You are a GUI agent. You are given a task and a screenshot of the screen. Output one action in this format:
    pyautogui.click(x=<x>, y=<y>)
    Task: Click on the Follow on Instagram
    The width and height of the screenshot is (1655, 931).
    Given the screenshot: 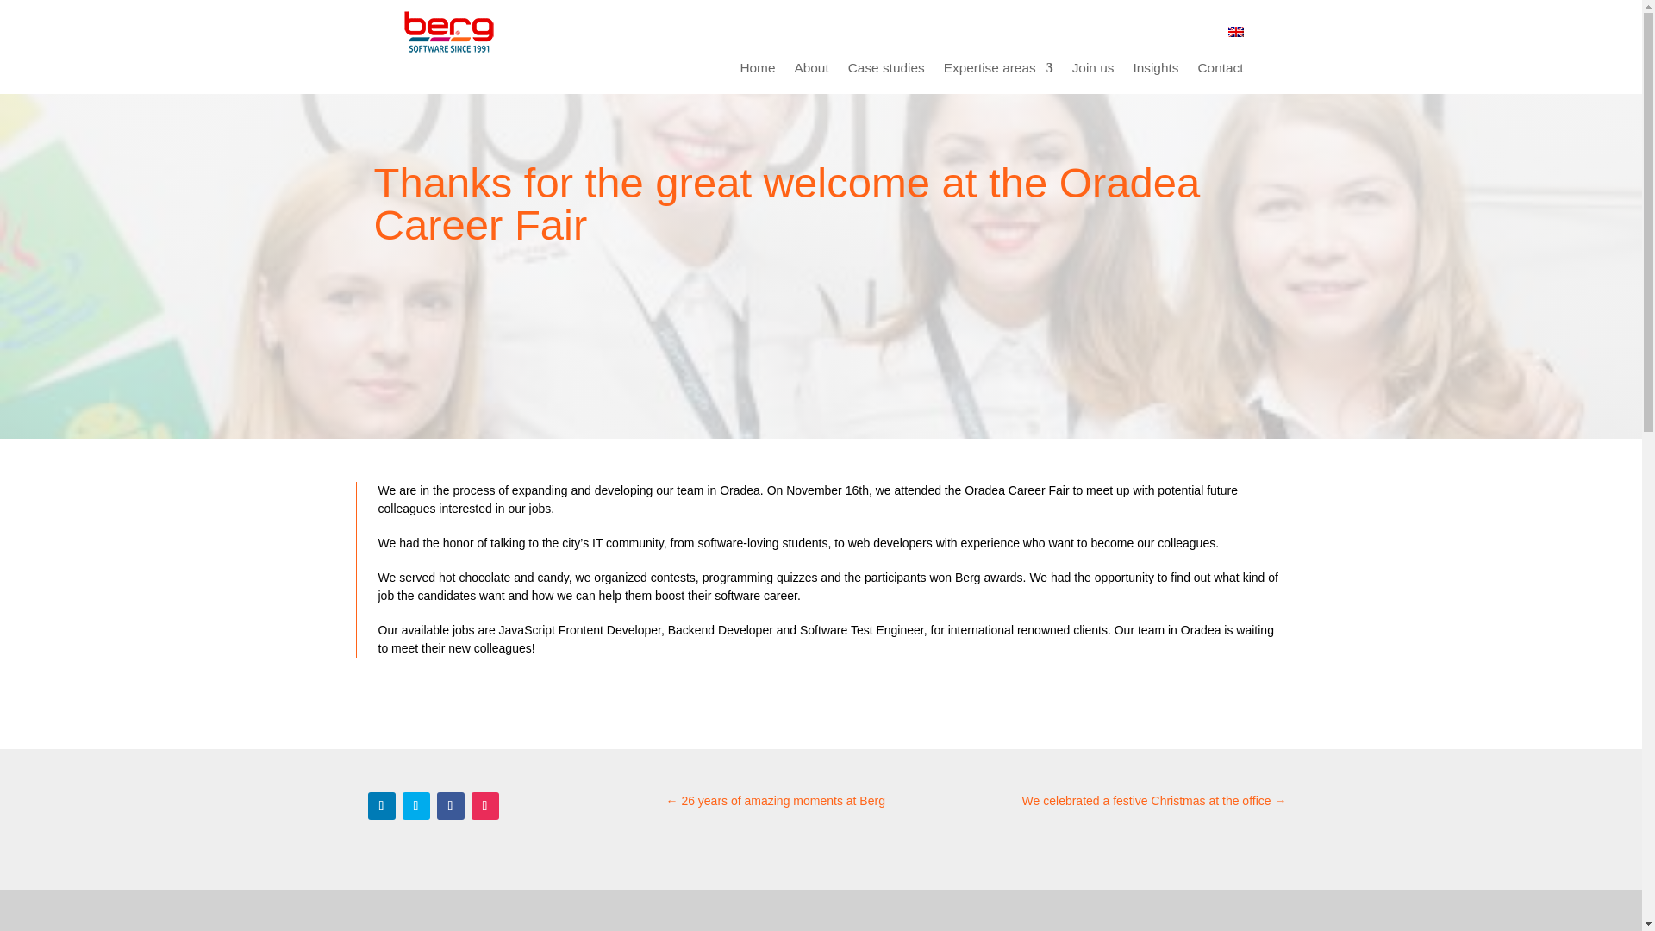 What is the action you would take?
    pyautogui.click(x=484, y=806)
    